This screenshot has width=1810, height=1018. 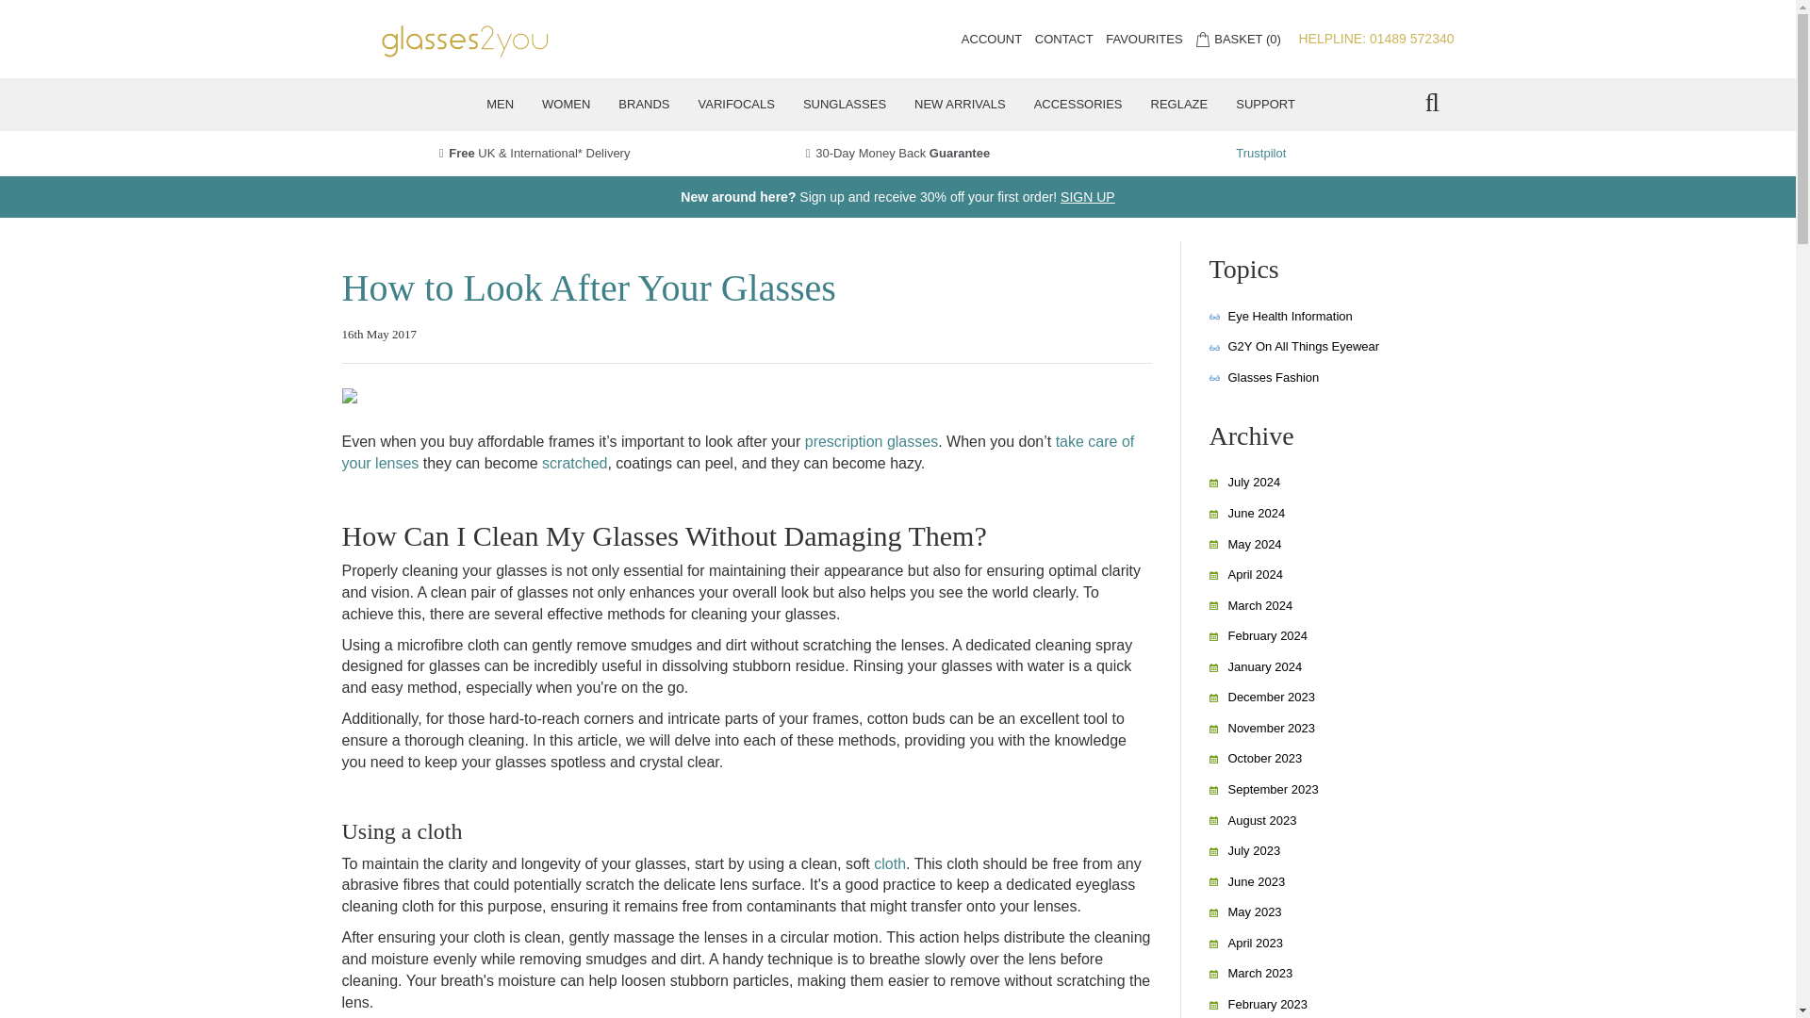 I want to click on CONTACT, so click(x=1063, y=38).